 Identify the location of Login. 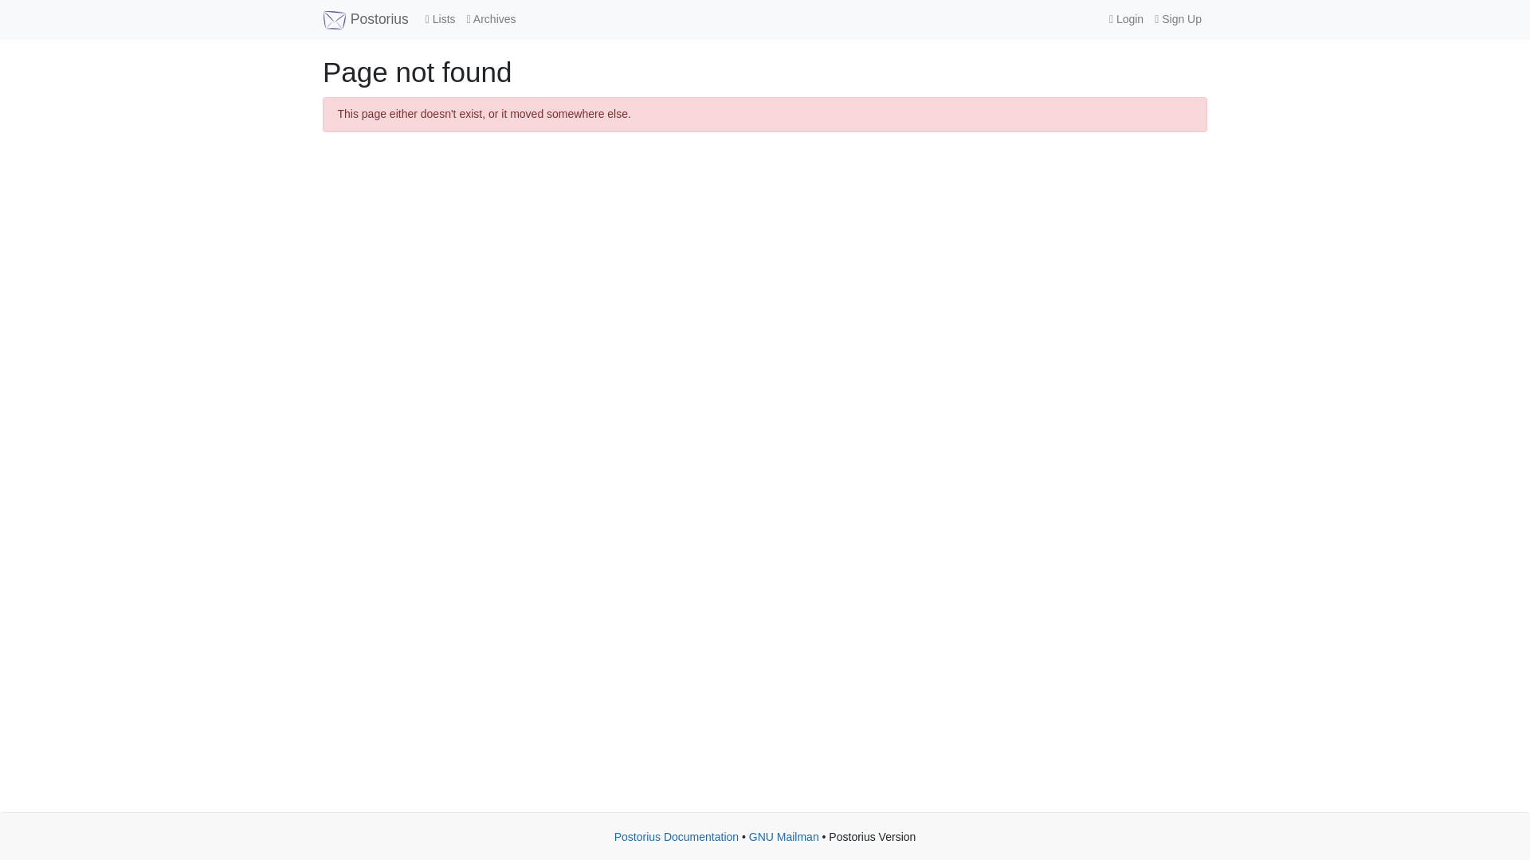
(1125, 19).